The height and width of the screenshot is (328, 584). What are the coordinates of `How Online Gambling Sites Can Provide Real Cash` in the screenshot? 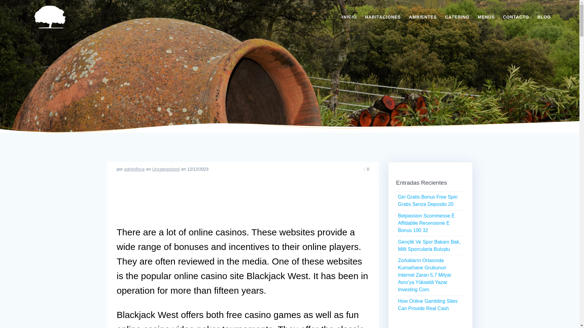 It's located at (427, 304).